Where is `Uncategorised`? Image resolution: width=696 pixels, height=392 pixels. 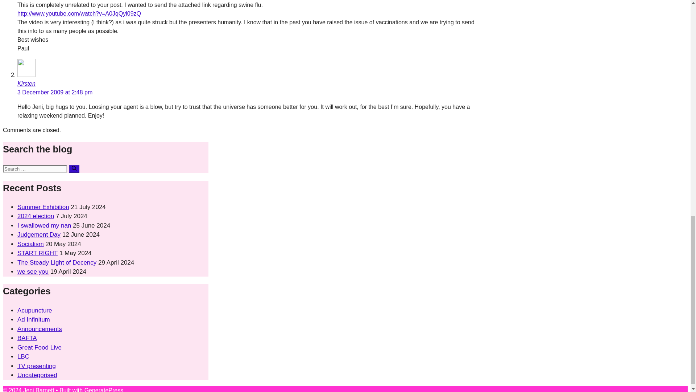 Uncategorised is located at coordinates (37, 375).